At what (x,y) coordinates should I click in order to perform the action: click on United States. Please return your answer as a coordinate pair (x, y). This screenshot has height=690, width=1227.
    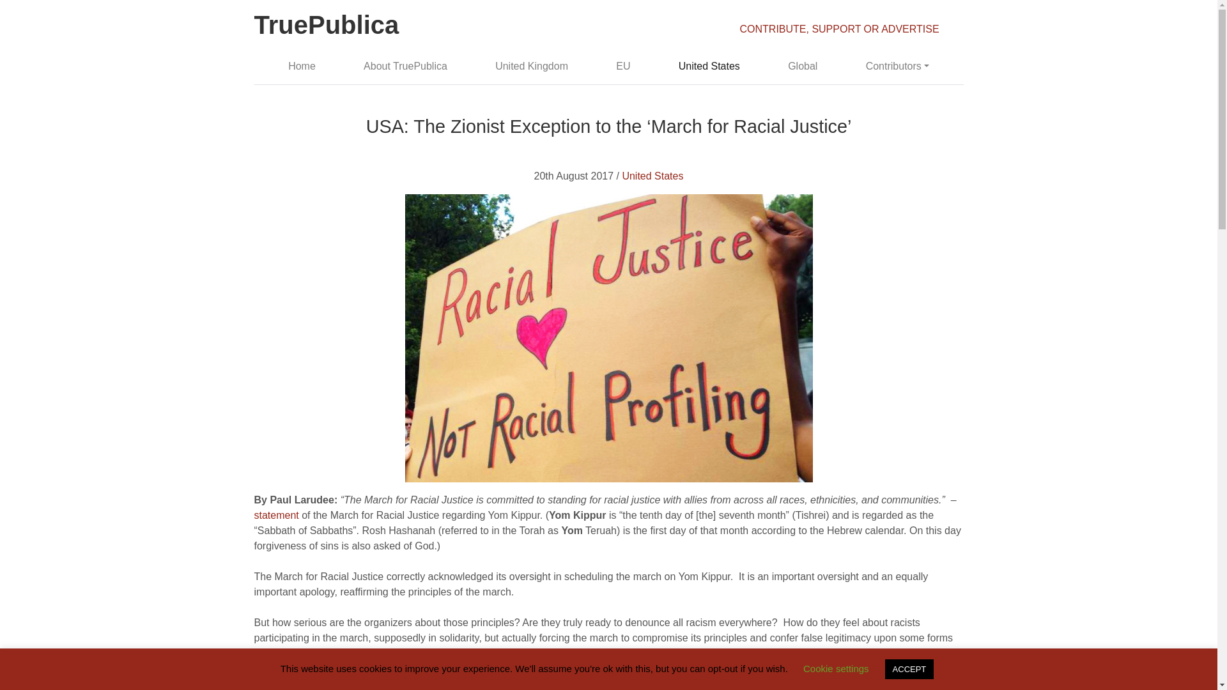
    Looking at the image, I should click on (708, 66).